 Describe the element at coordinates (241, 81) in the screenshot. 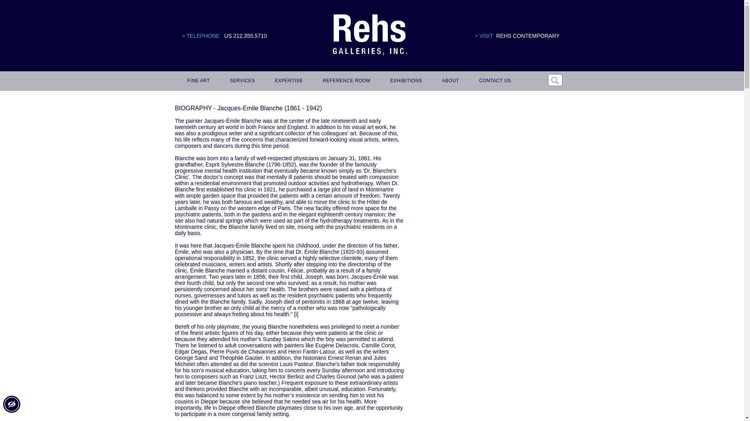

I see `SERVICES` at that location.